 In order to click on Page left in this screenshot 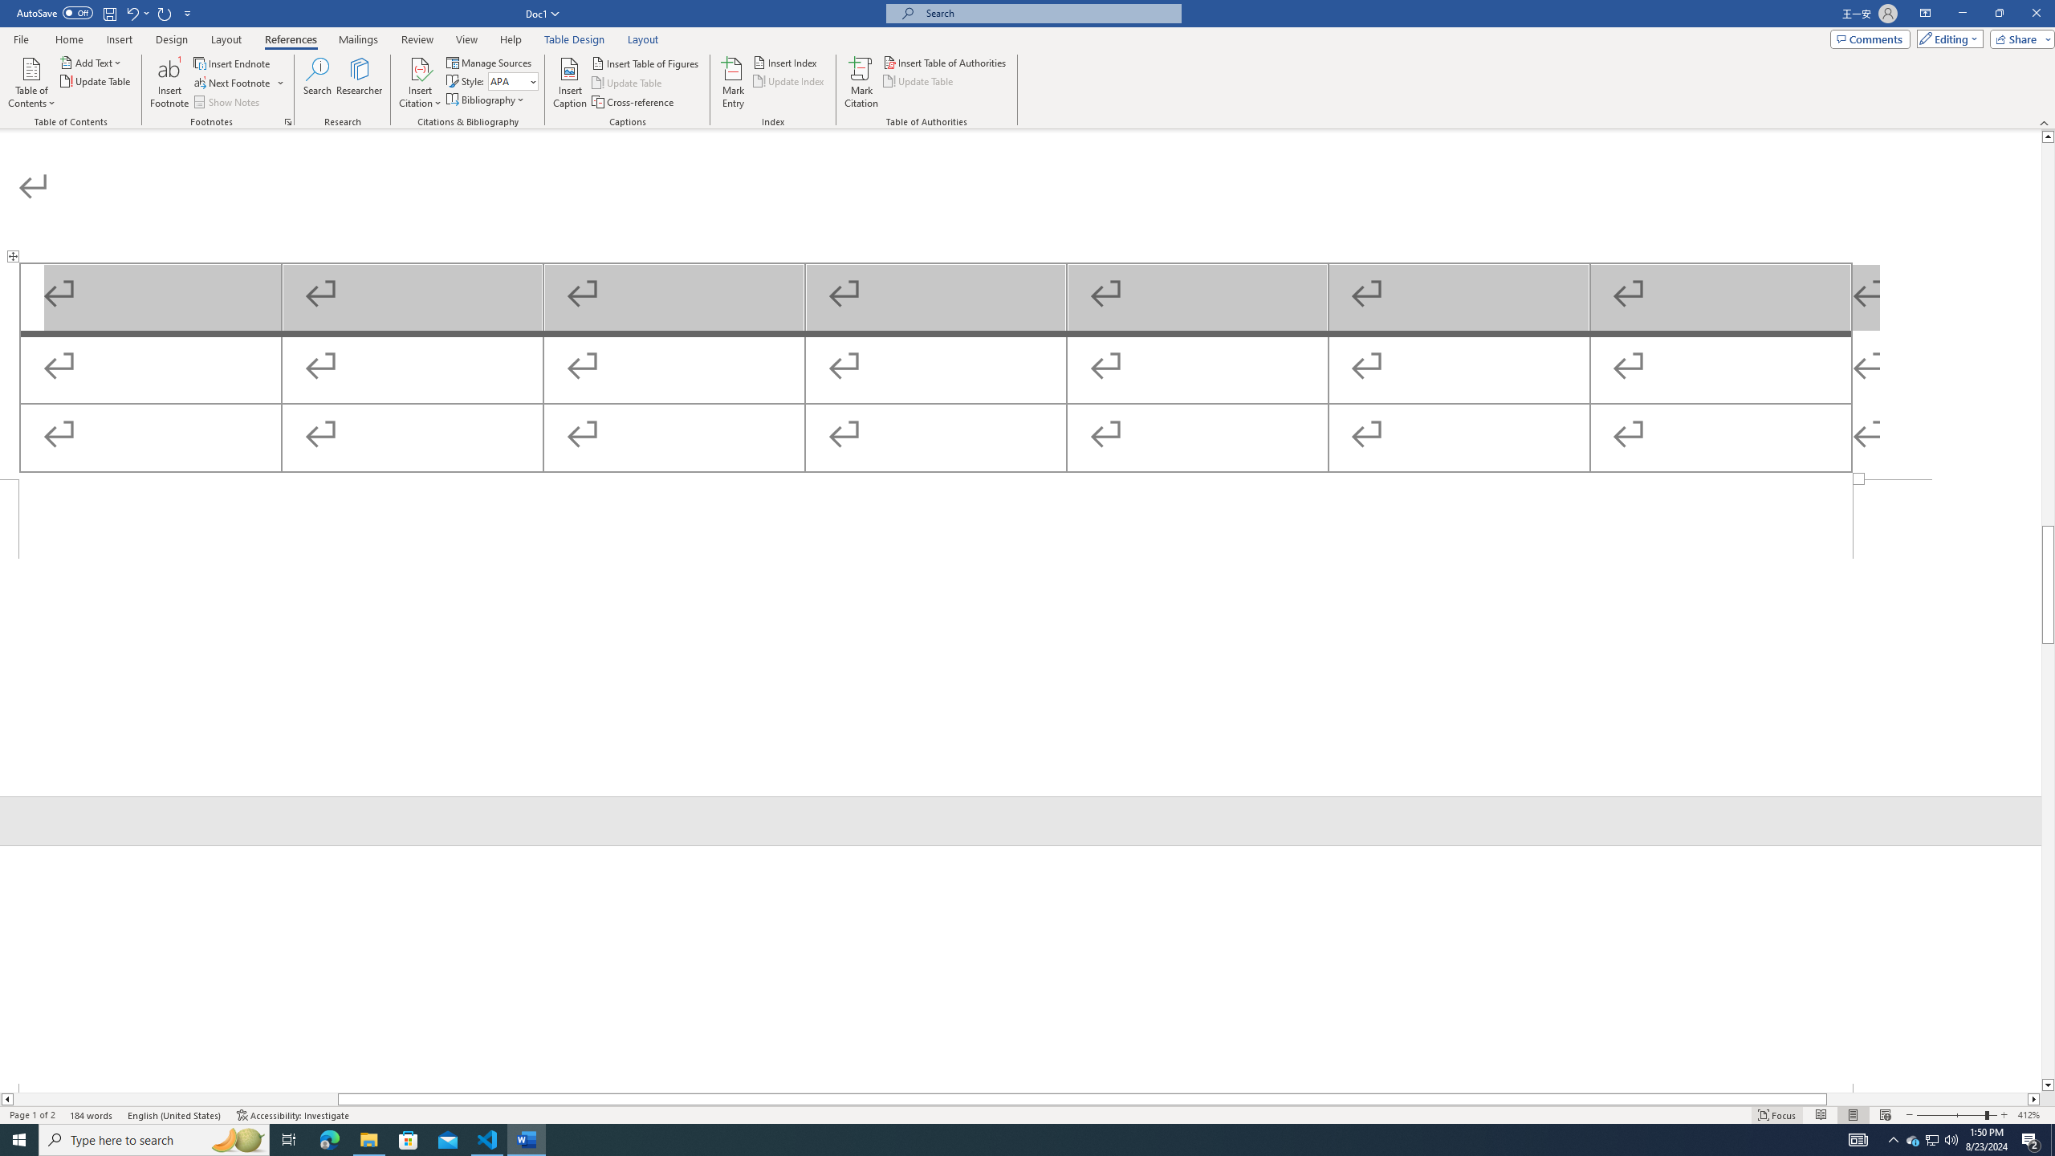, I will do `click(175, 1099)`.